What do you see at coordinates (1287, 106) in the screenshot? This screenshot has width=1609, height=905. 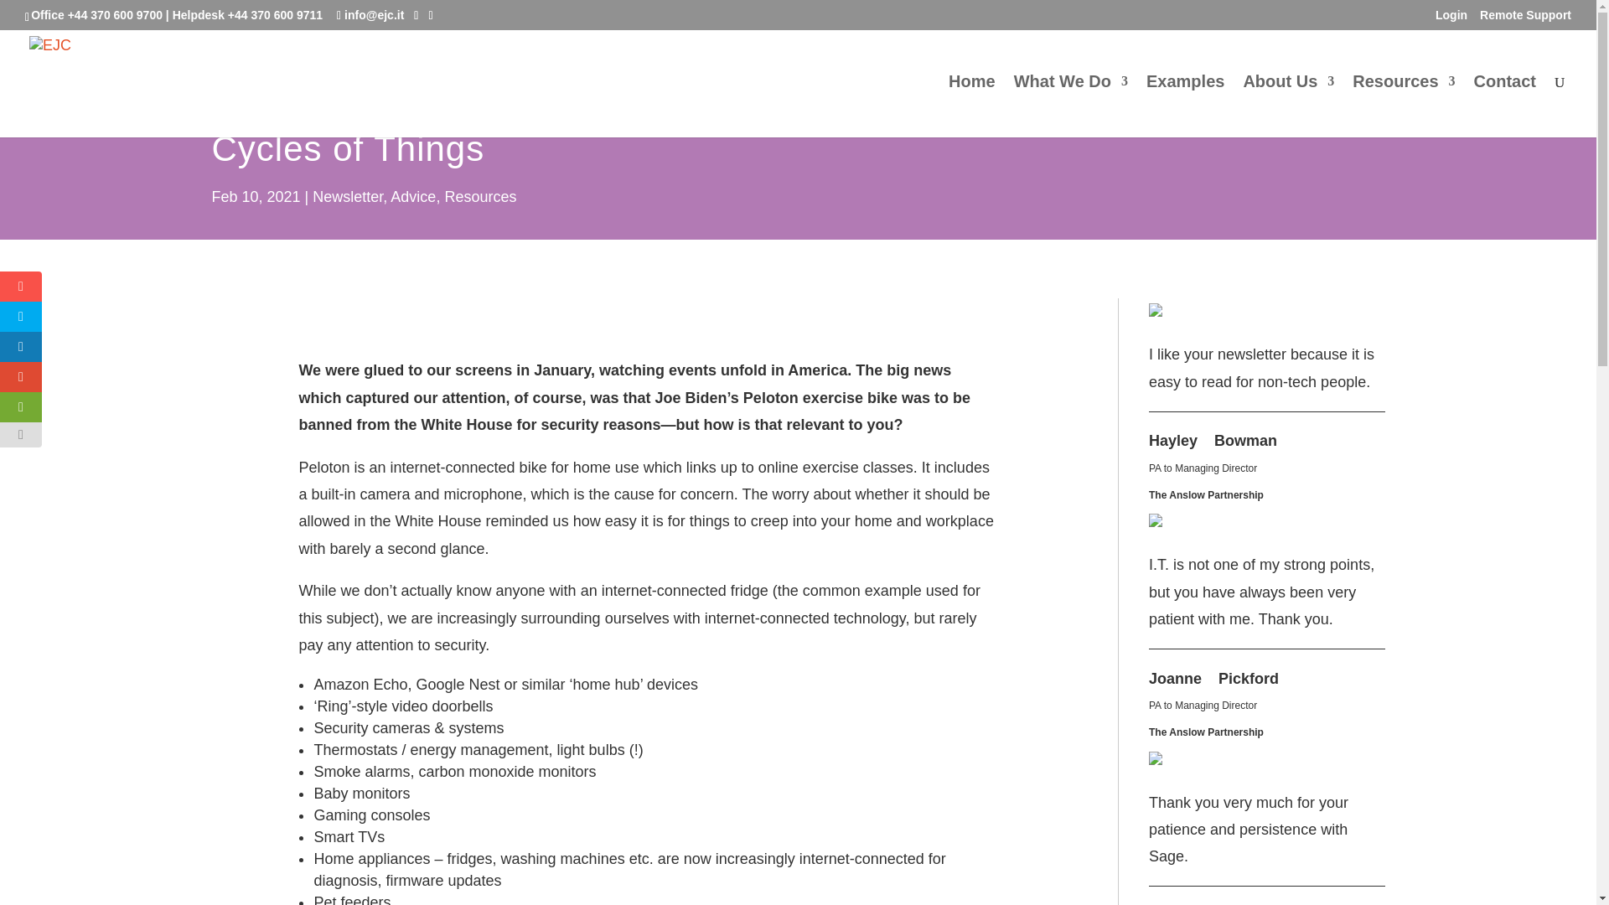 I see `About Us` at bounding box center [1287, 106].